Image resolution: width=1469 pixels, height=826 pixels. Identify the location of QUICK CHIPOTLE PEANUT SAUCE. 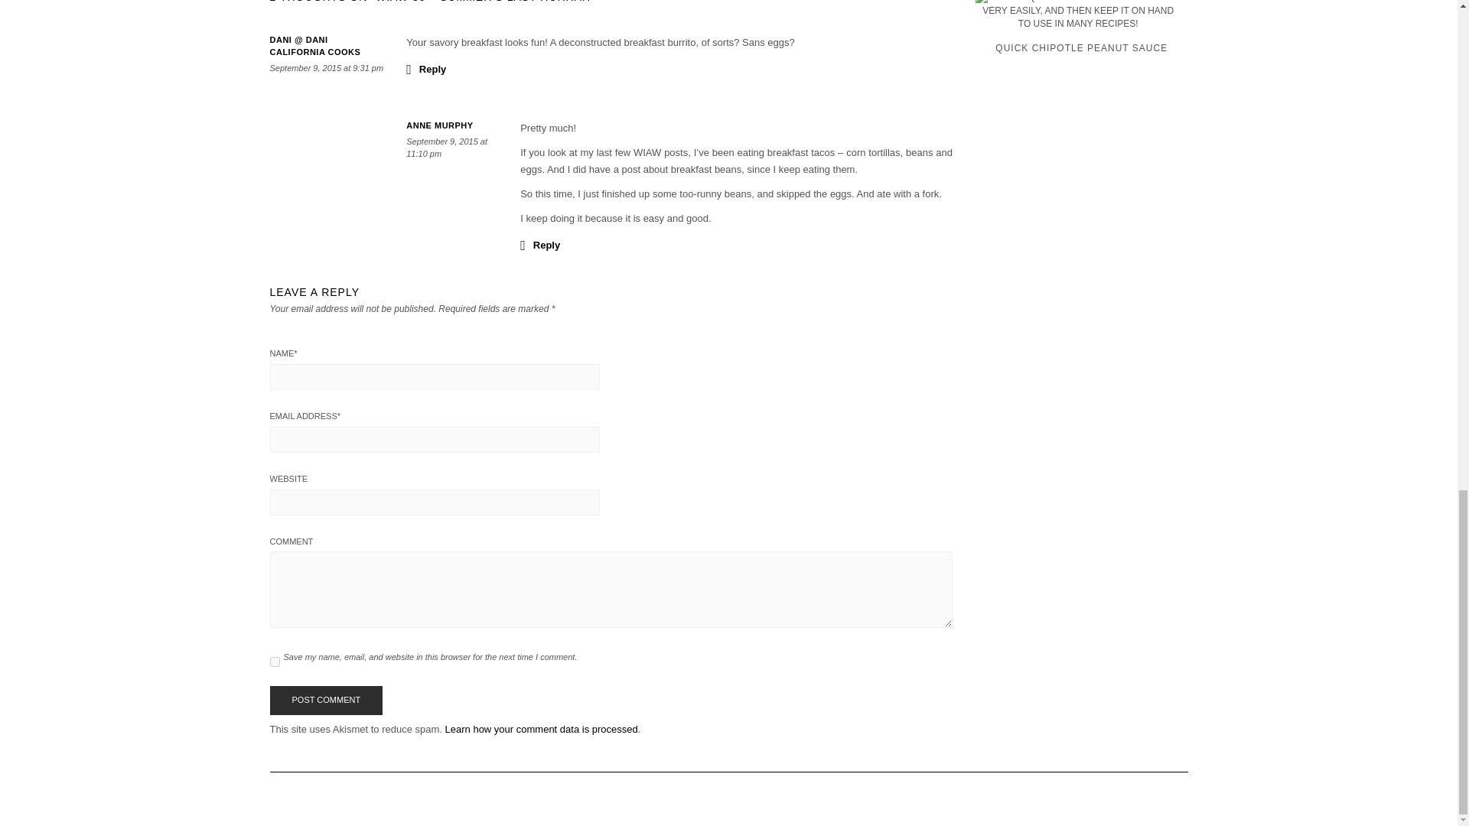
(1082, 29).